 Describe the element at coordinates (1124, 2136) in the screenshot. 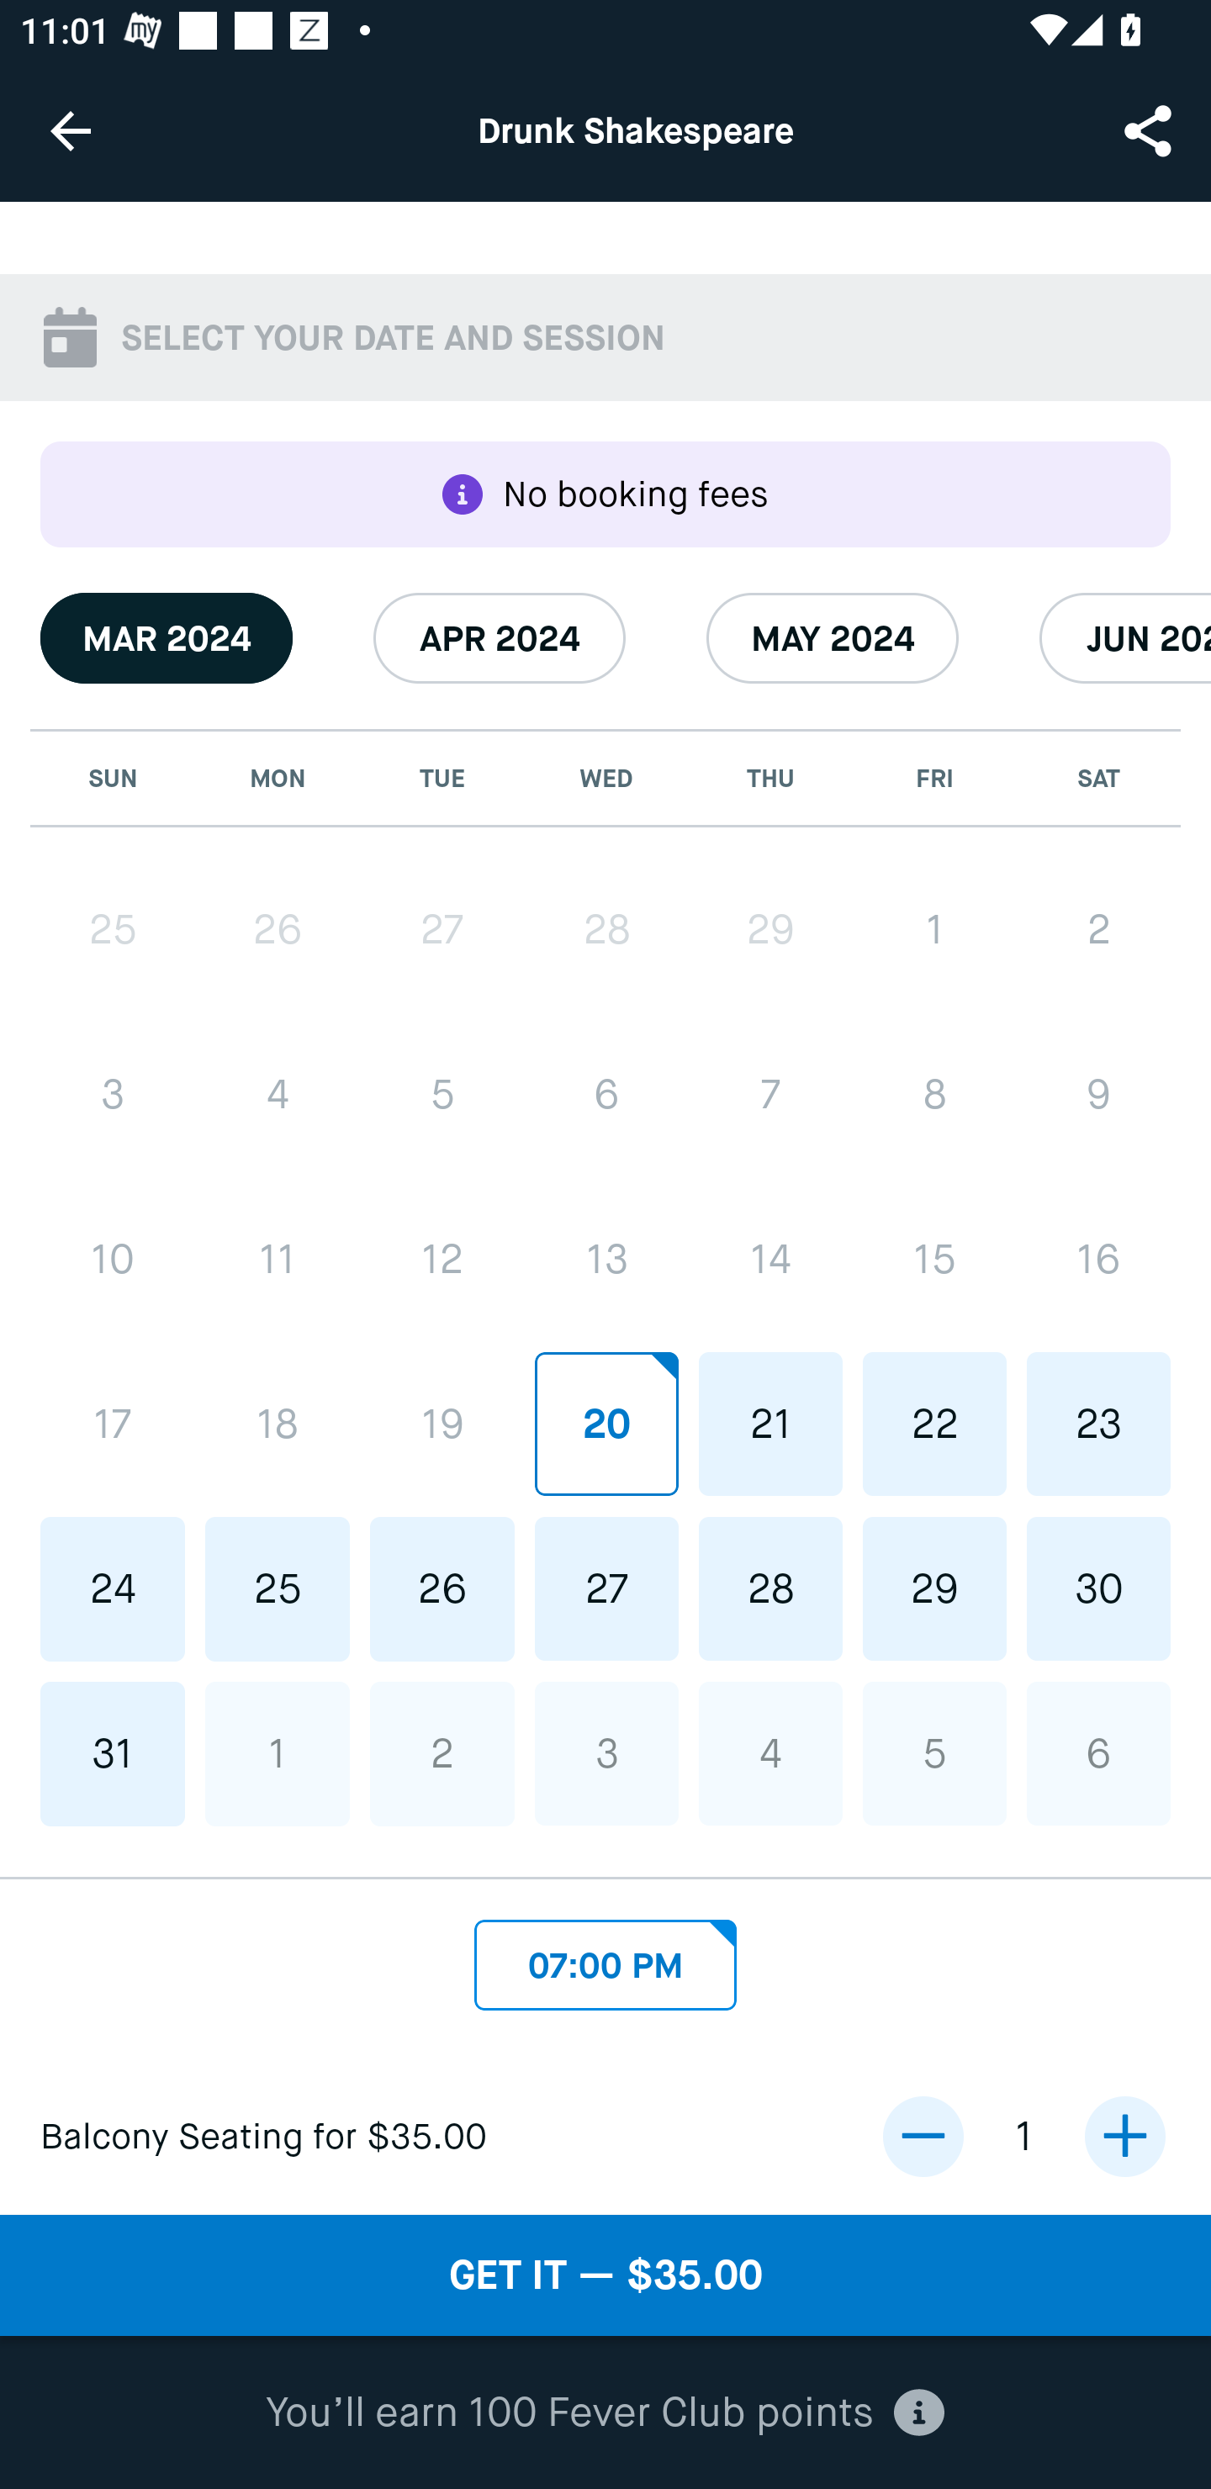

I see `increase` at that location.